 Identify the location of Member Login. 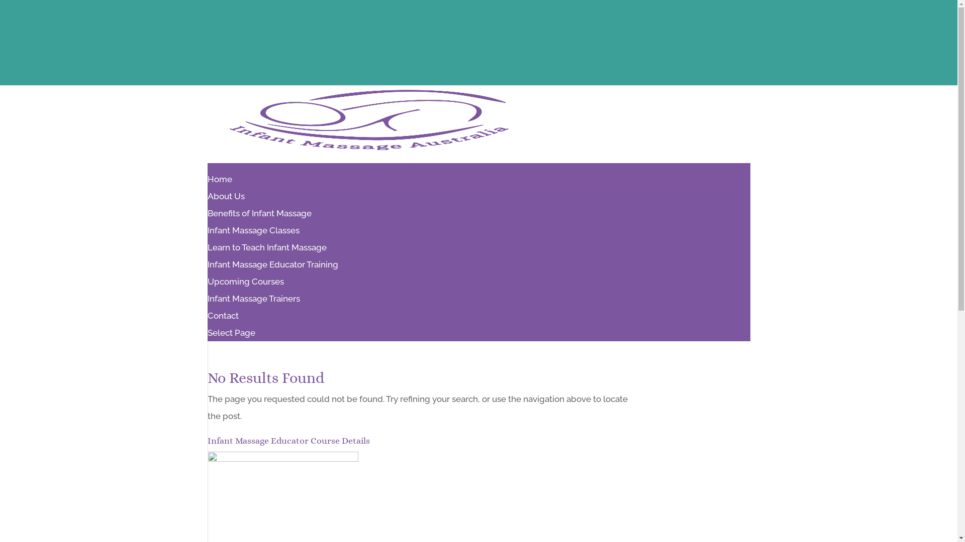
(234, 59).